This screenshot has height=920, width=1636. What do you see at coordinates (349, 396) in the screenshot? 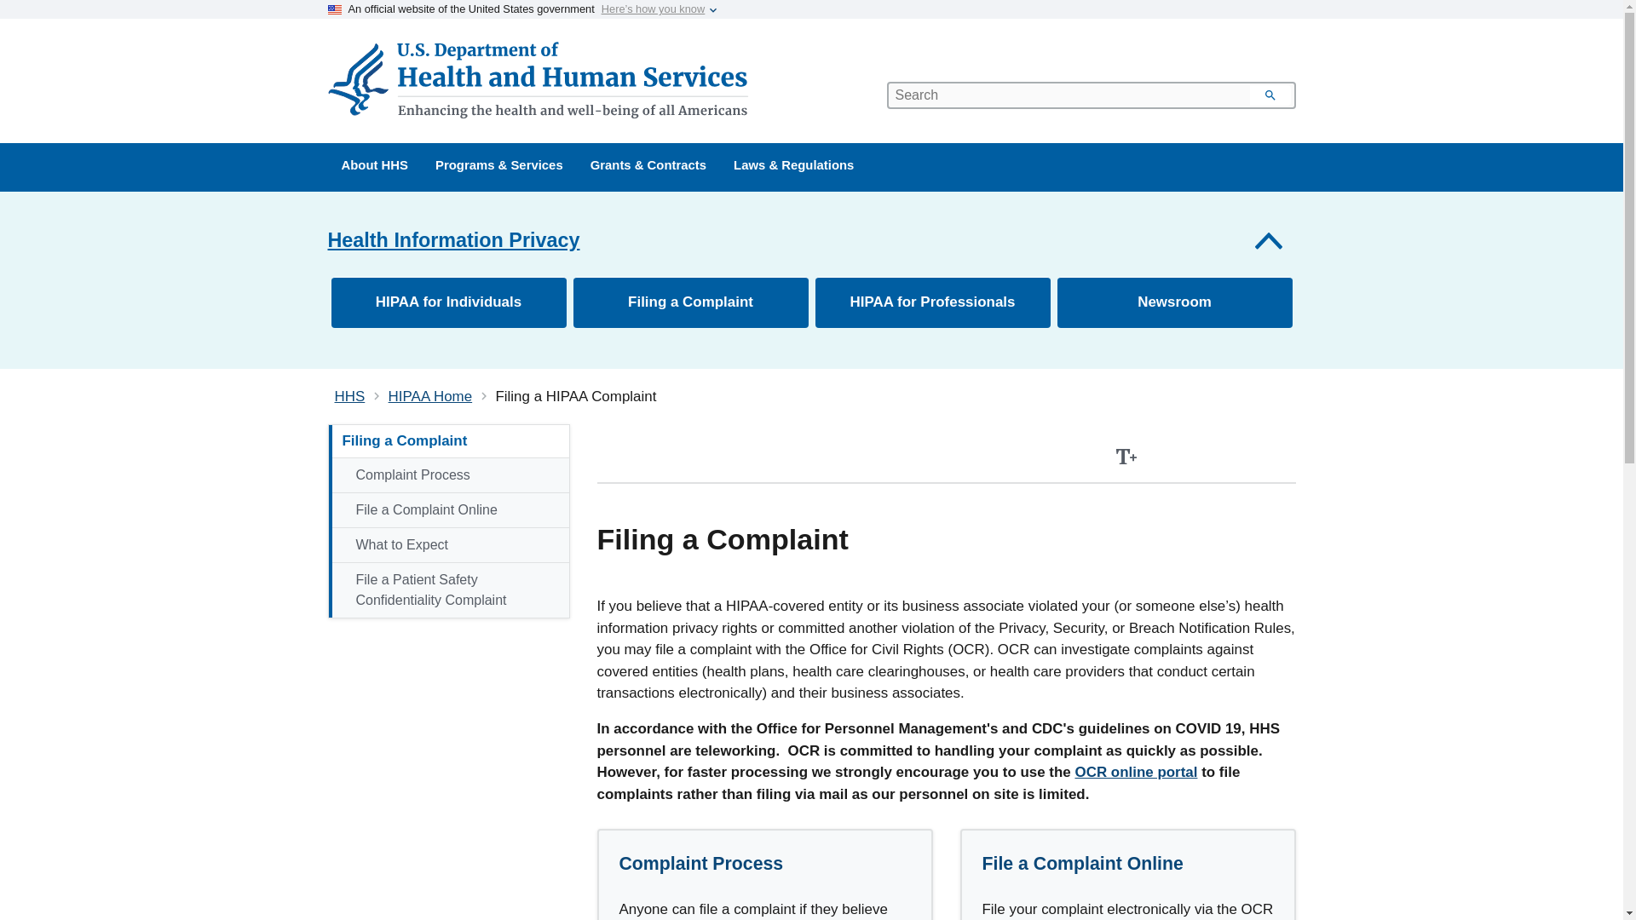
I see `HHS` at bounding box center [349, 396].